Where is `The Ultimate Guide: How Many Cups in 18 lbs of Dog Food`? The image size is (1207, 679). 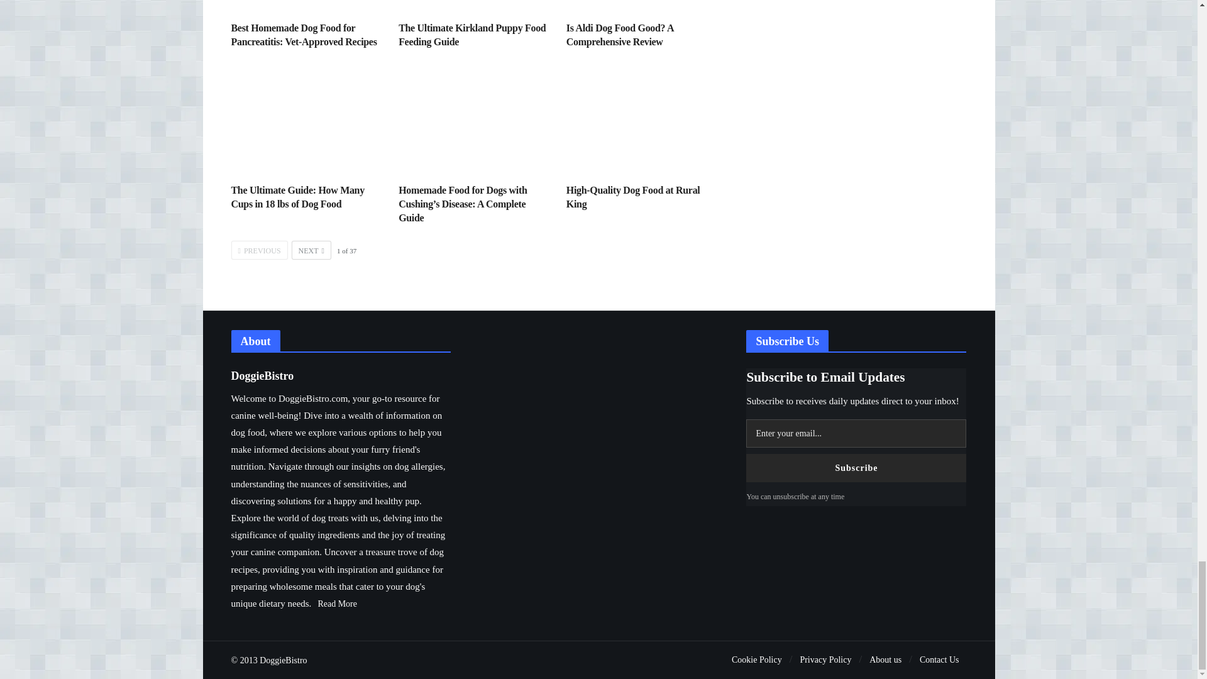
The Ultimate Guide: How Many Cups in 18 lbs of Dog Food is located at coordinates (298, 196).